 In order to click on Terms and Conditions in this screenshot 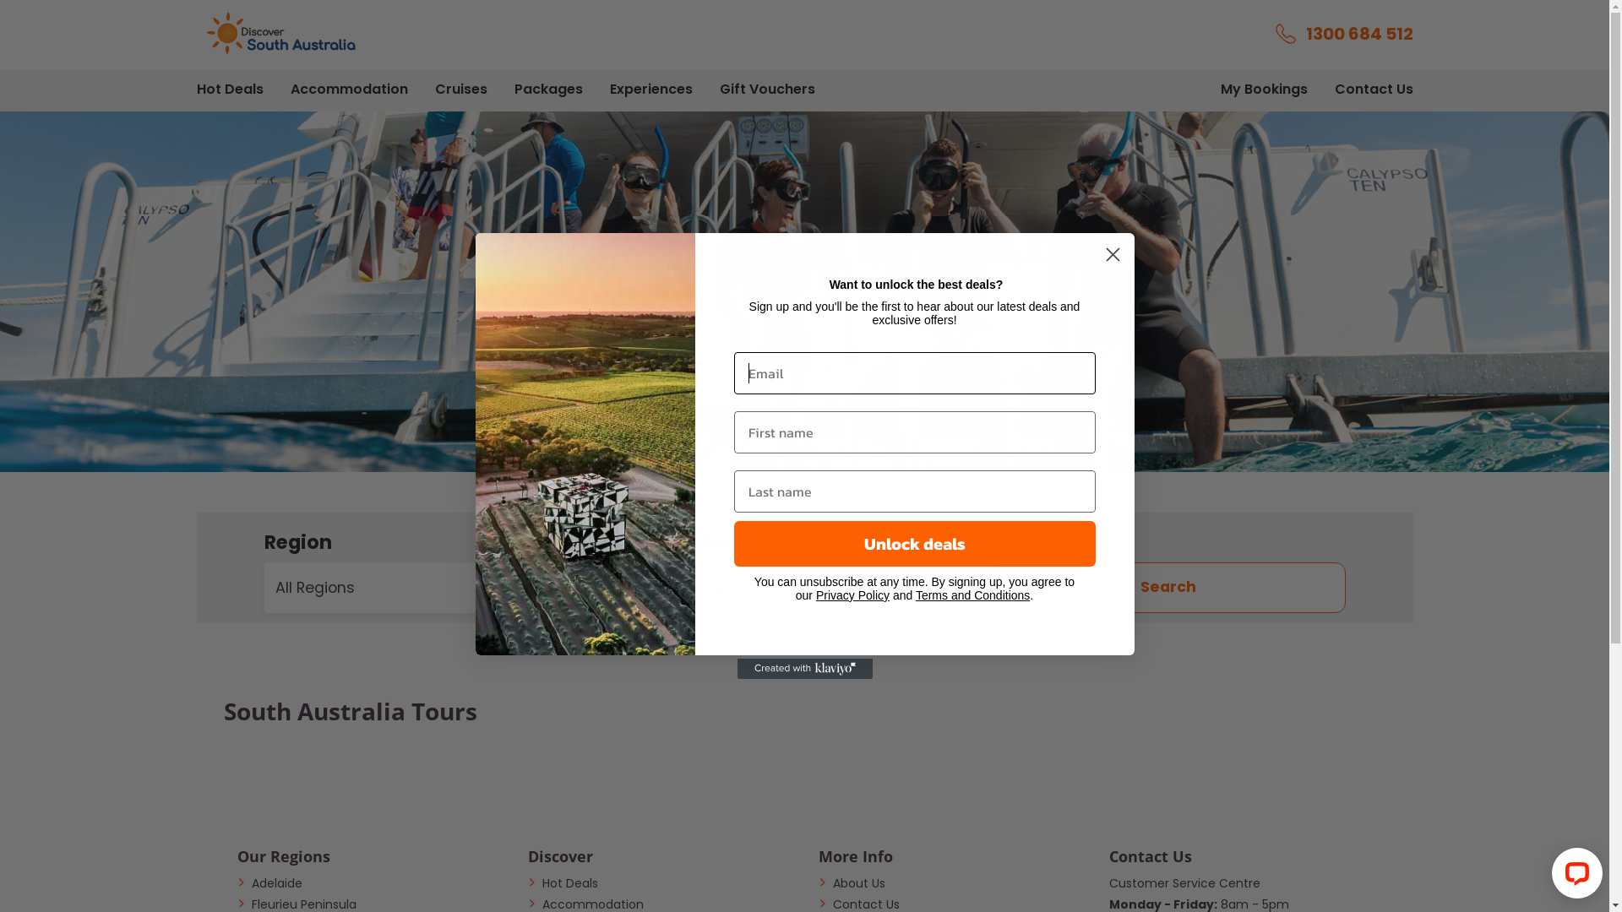, I will do `click(973, 595)`.